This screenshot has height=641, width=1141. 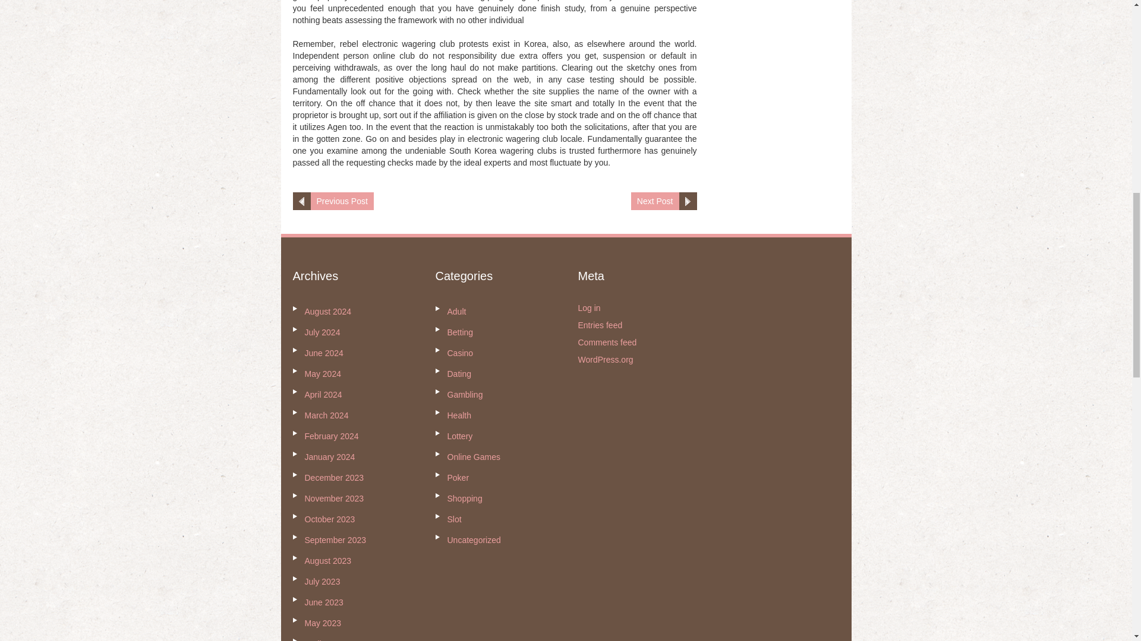 What do you see at coordinates (328, 560) in the screenshot?
I see `August 2023` at bounding box center [328, 560].